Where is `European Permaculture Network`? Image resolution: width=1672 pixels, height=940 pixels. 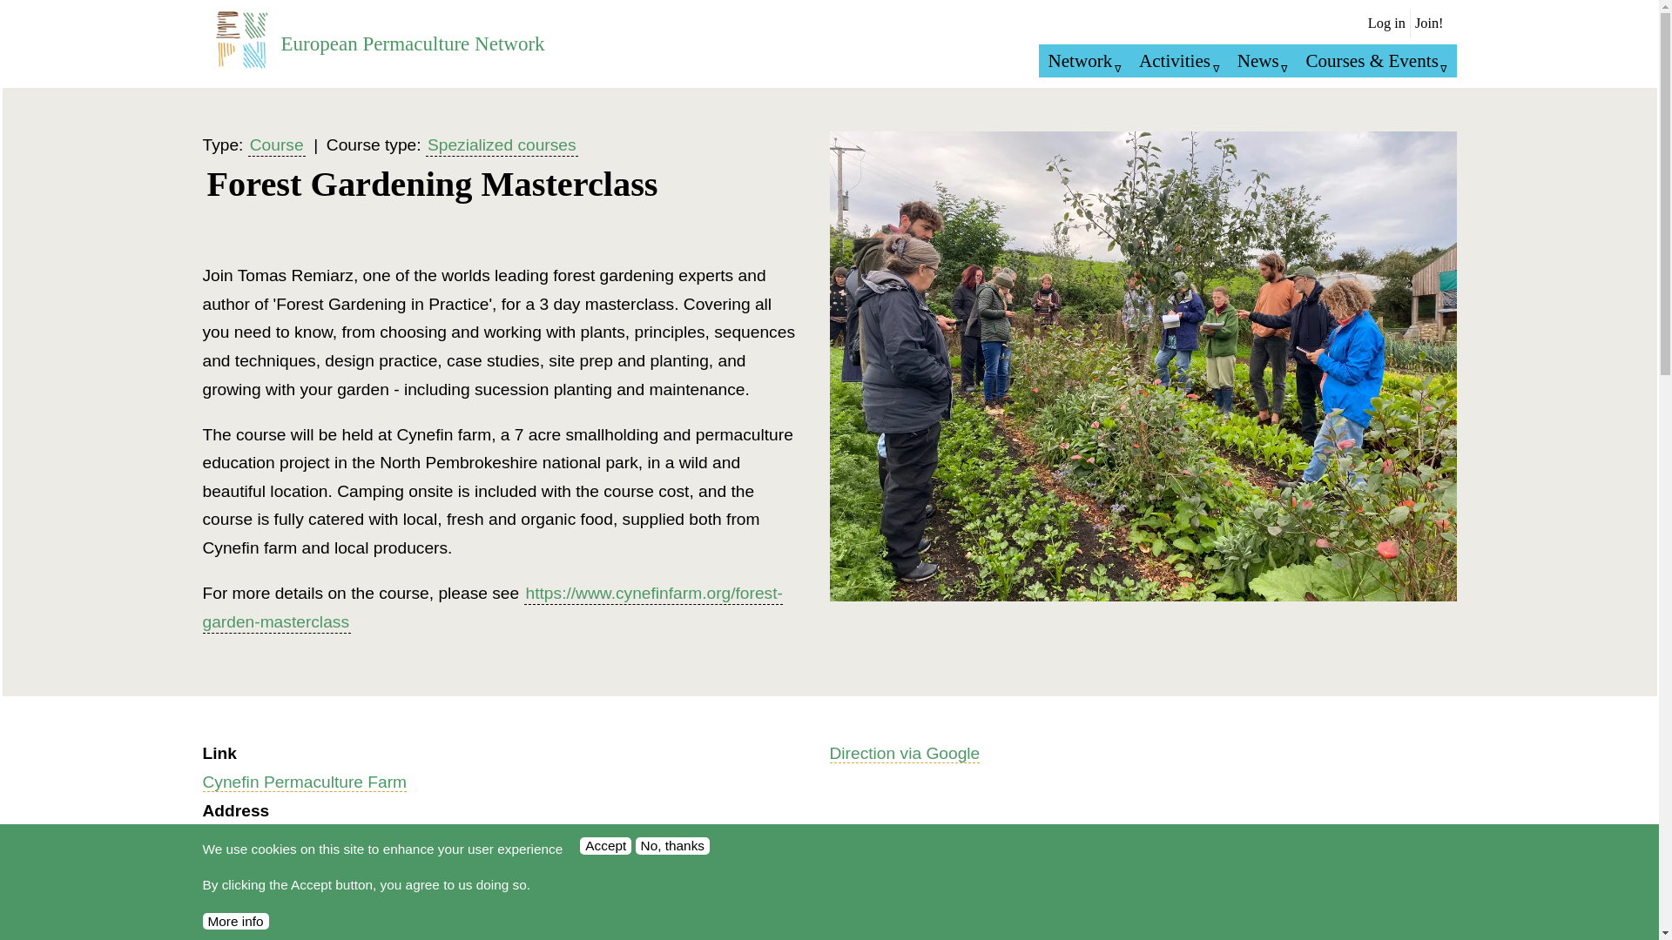
European Permaculture Network is located at coordinates (413, 43).